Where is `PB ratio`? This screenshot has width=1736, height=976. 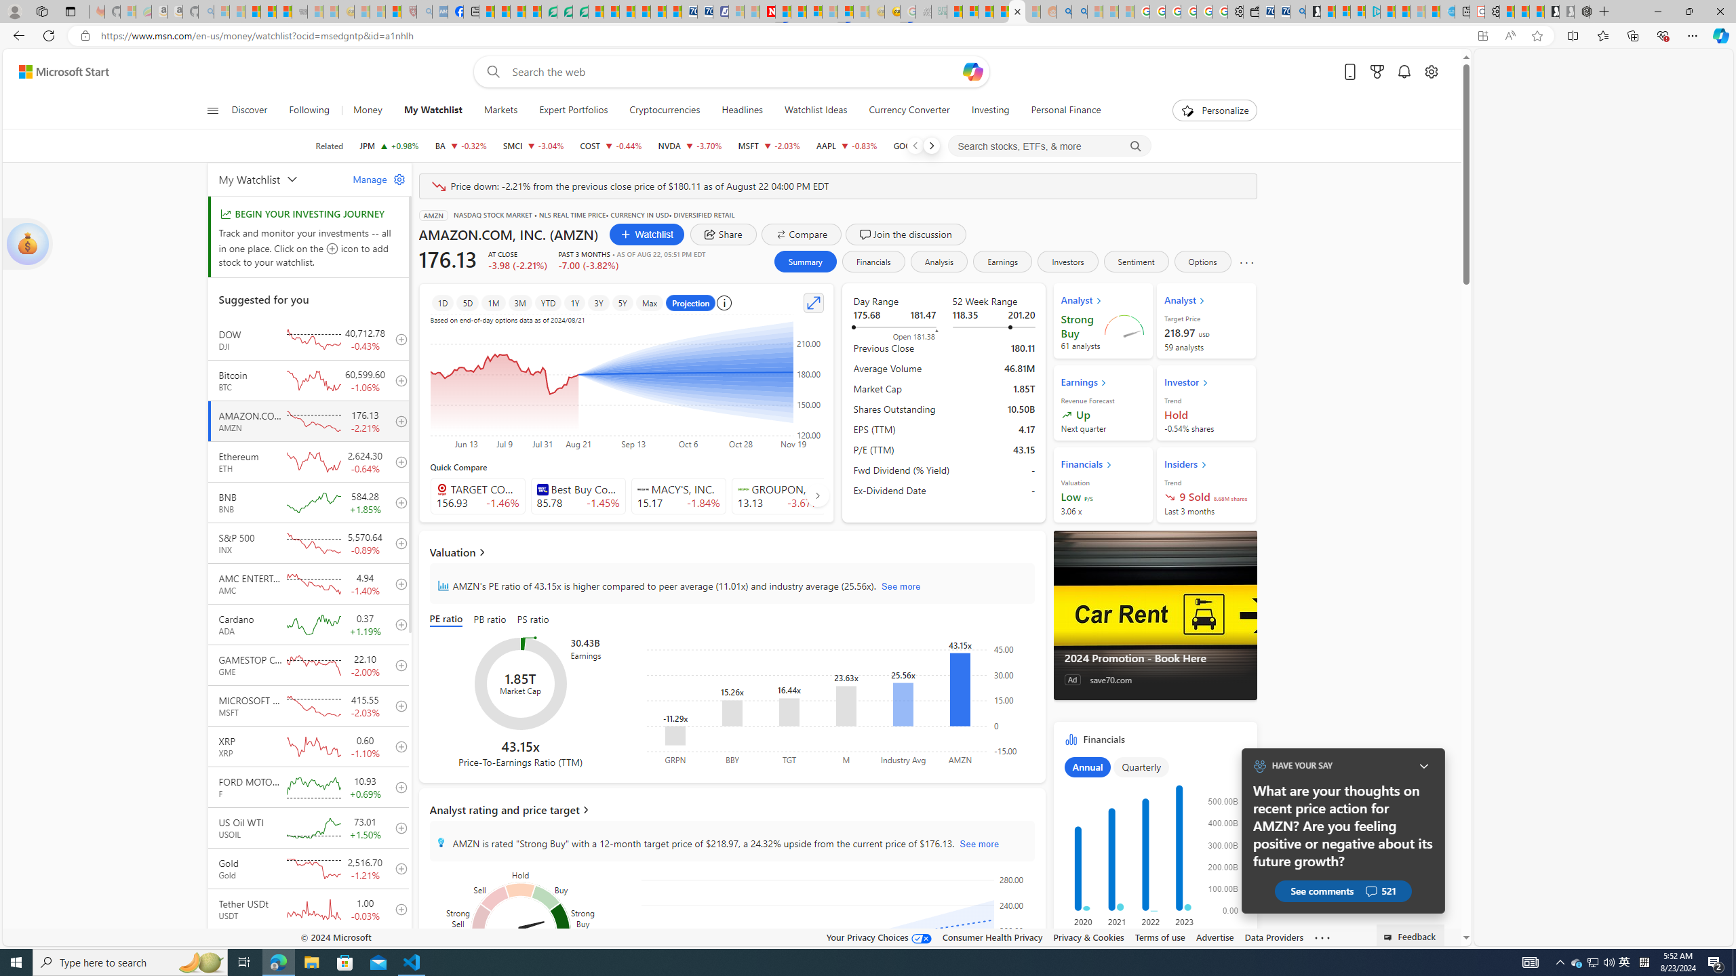 PB ratio is located at coordinates (490, 619).